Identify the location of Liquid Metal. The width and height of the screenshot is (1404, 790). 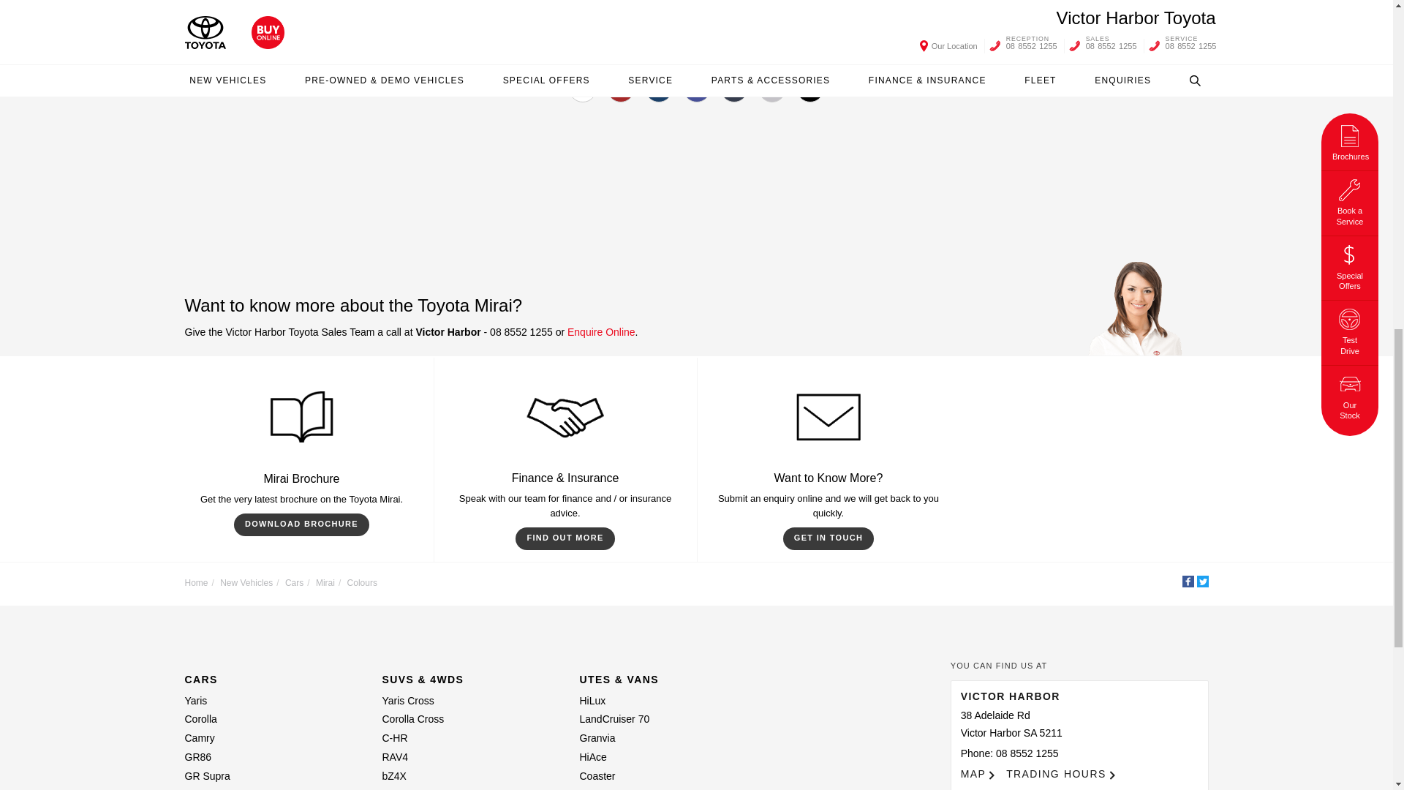
(734, 88).